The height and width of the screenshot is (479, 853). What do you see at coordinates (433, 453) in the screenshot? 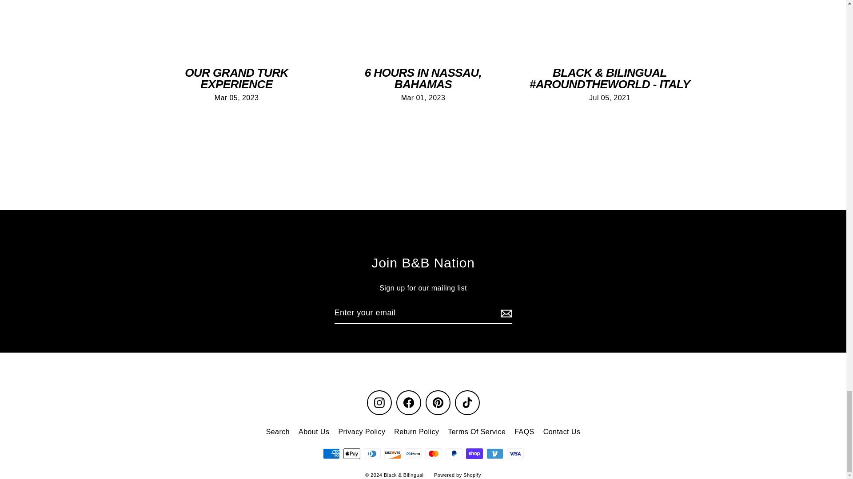
I see `Mastercard` at bounding box center [433, 453].